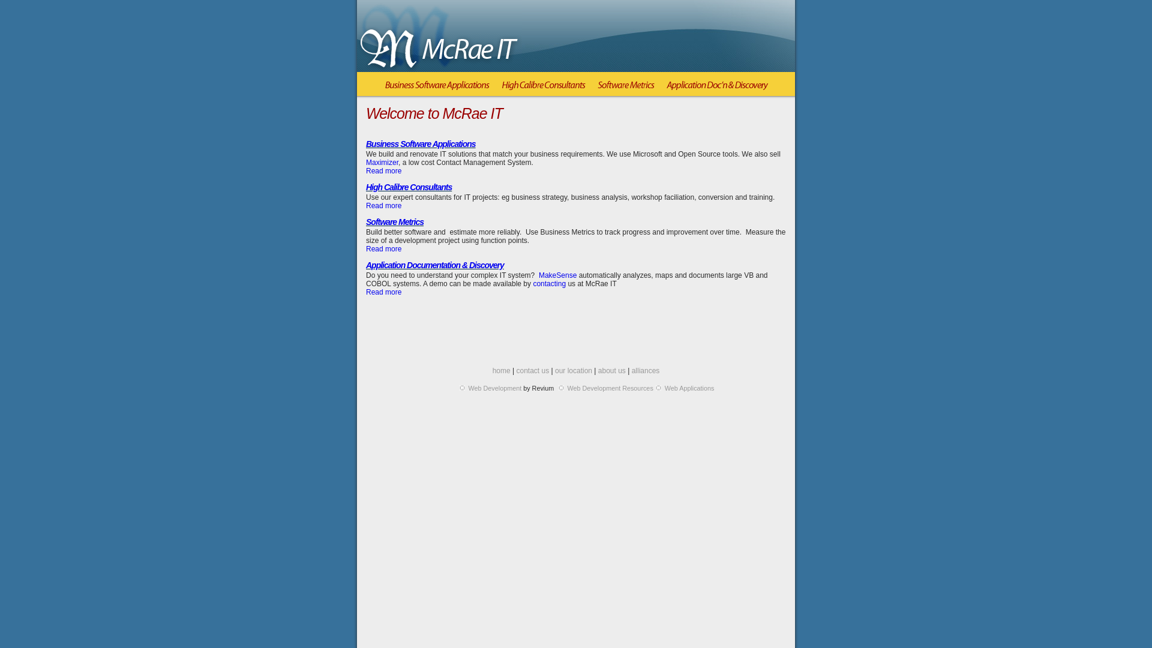  Describe the element at coordinates (435, 265) in the screenshot. I see `Application Documentation & Discovery` at that location.